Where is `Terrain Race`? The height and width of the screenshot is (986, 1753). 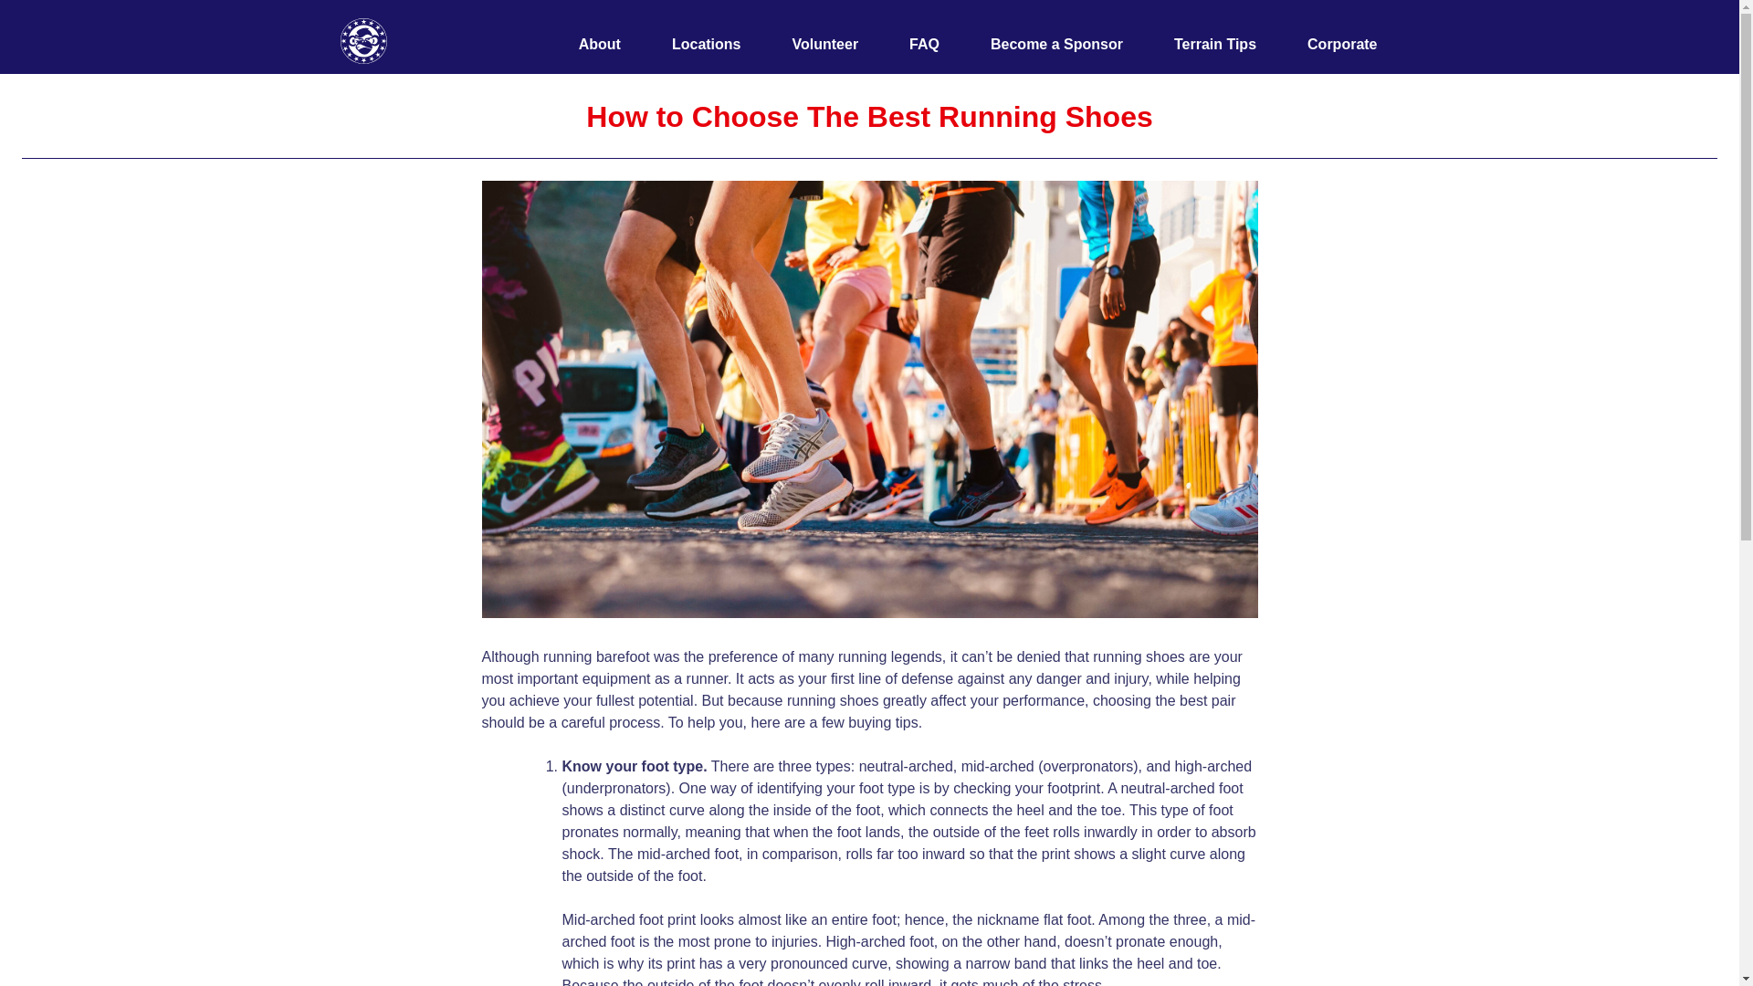
Terrain Race is located at coordinates (383, 99).